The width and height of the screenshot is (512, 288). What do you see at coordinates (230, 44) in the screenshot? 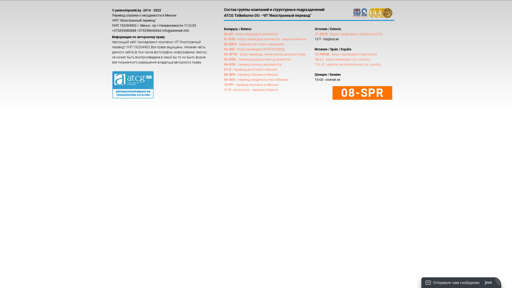
I see `02-INFO` at bounding box center [230, 44].